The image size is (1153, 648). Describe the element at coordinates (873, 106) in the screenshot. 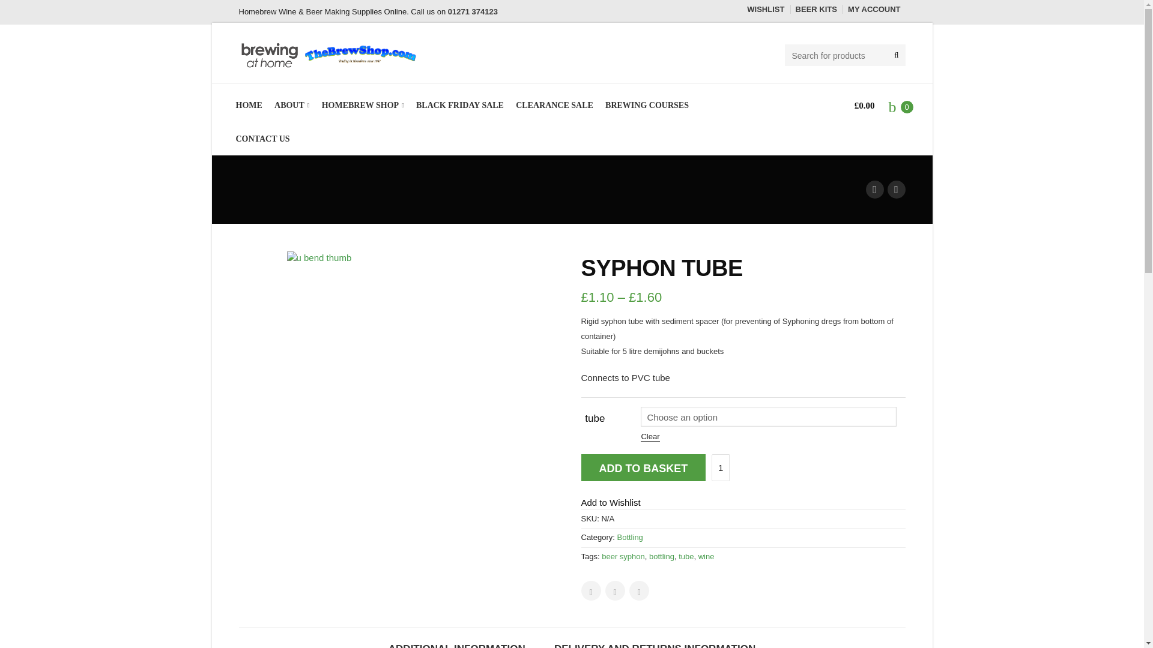

I see `View your shopping cart` at that location.